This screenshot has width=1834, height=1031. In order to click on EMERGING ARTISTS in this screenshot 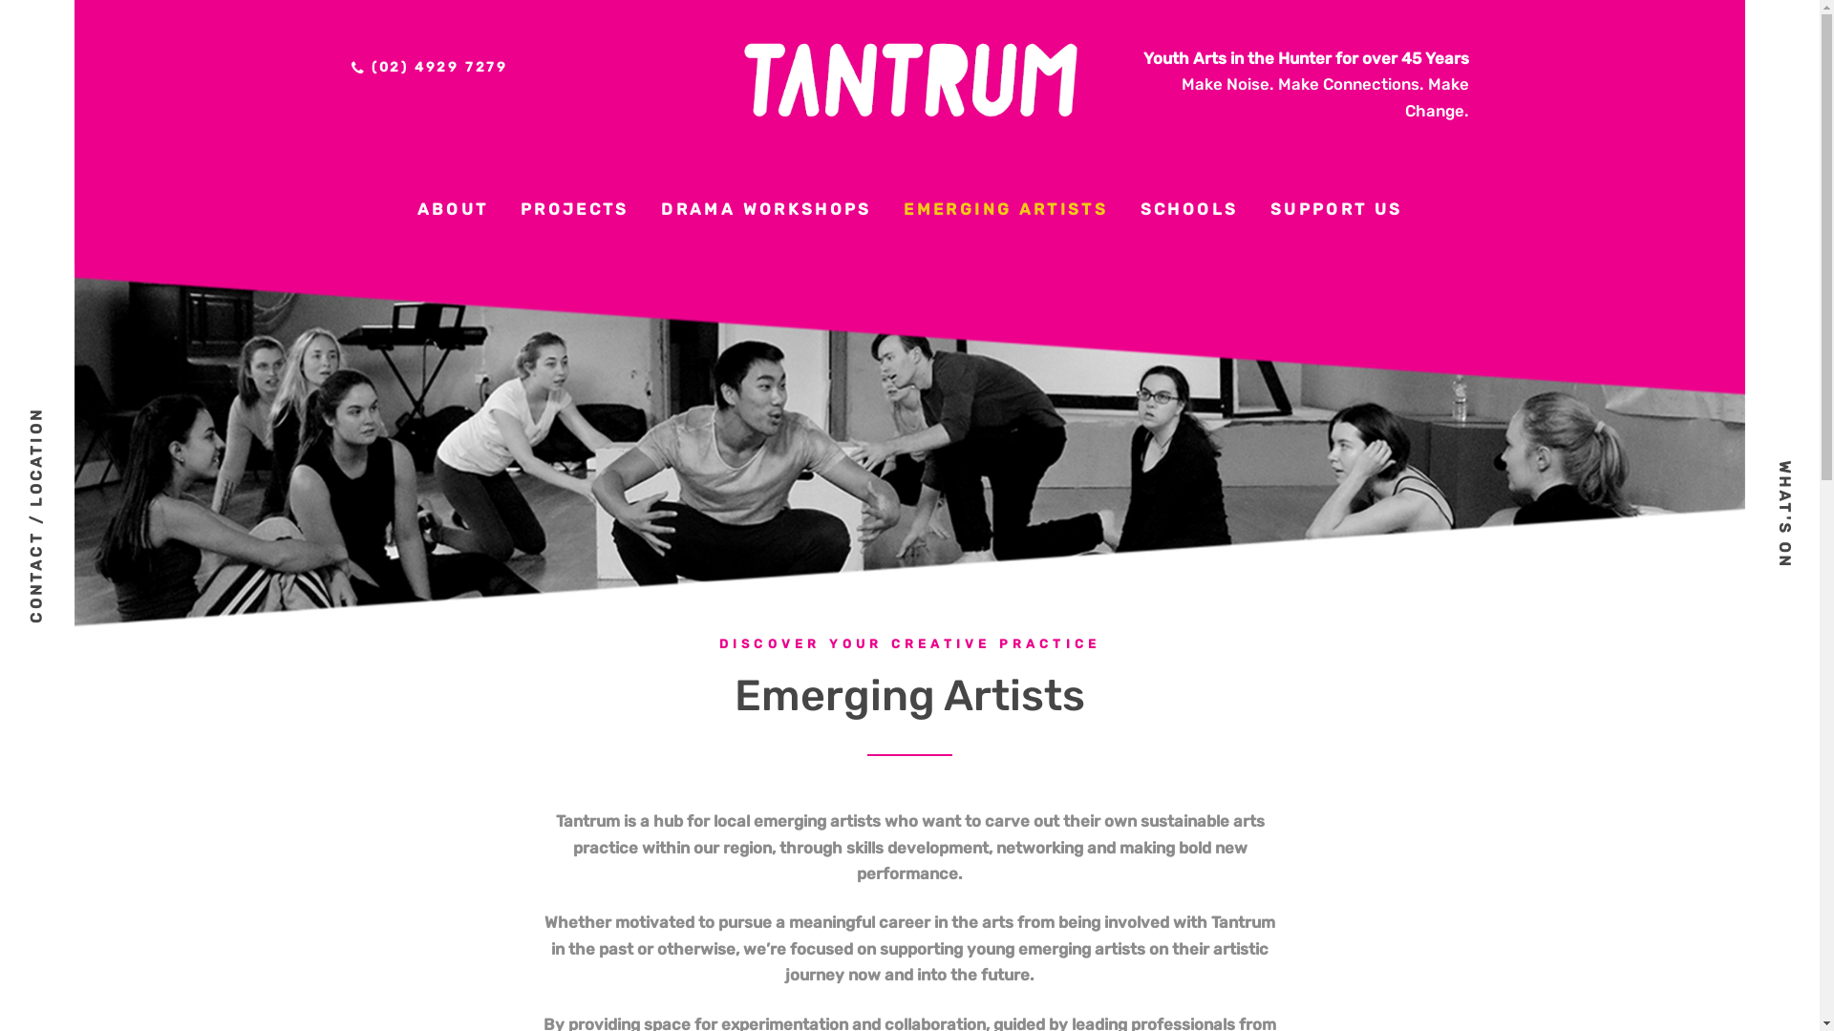, I will do `click(1007, 210)`.